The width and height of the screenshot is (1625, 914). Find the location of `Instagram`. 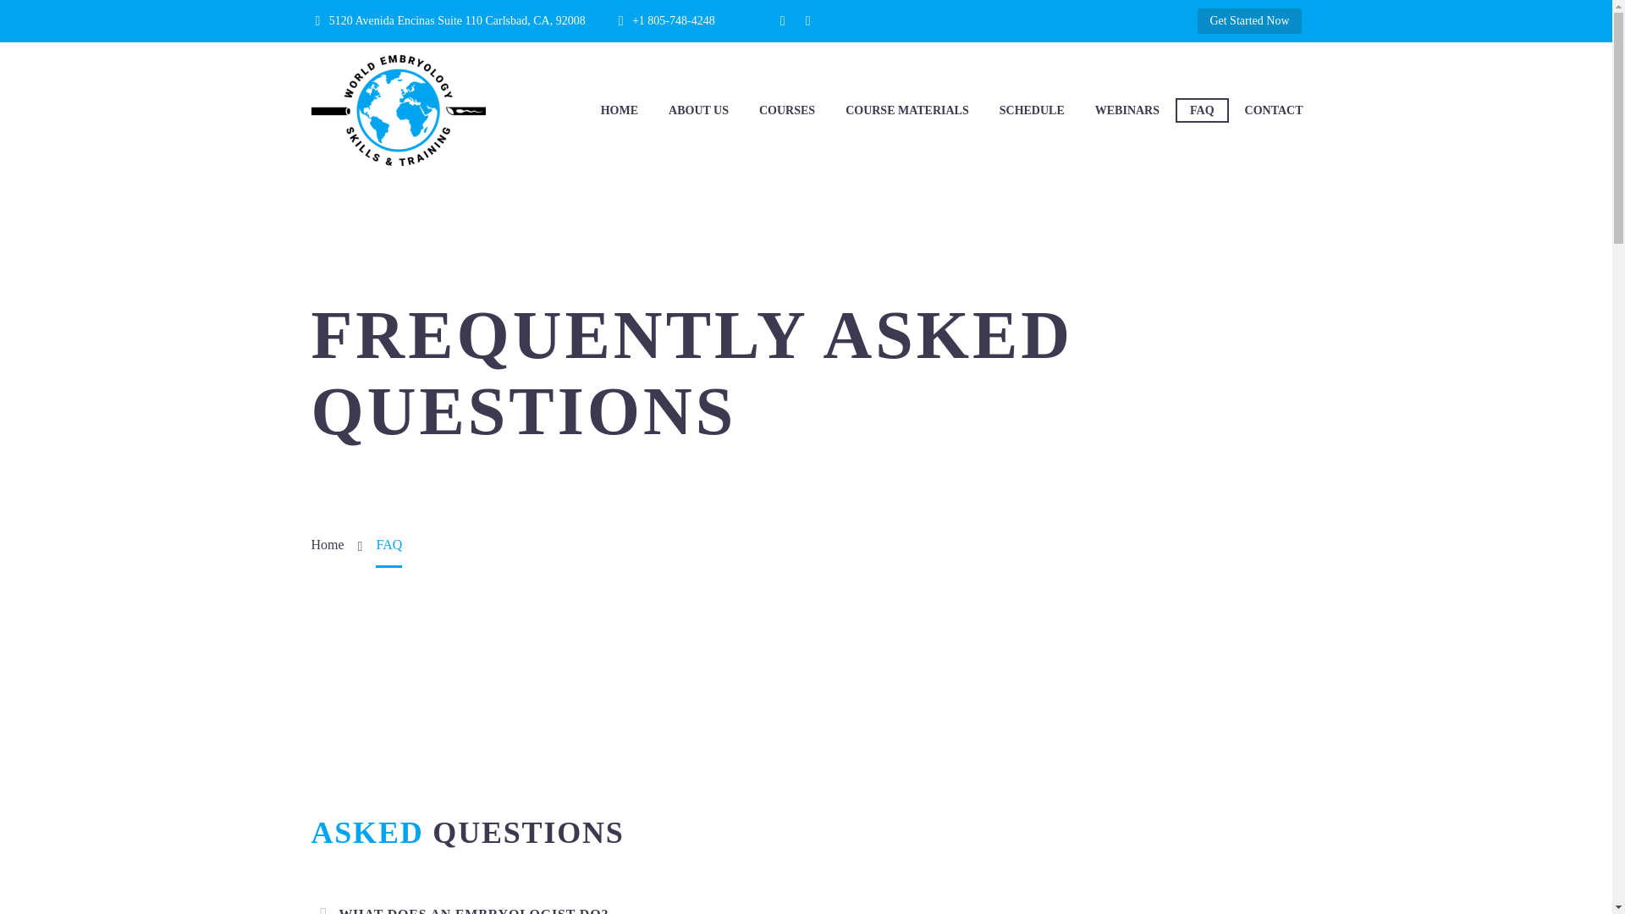

Instagram is located at coordinates (783, 21).